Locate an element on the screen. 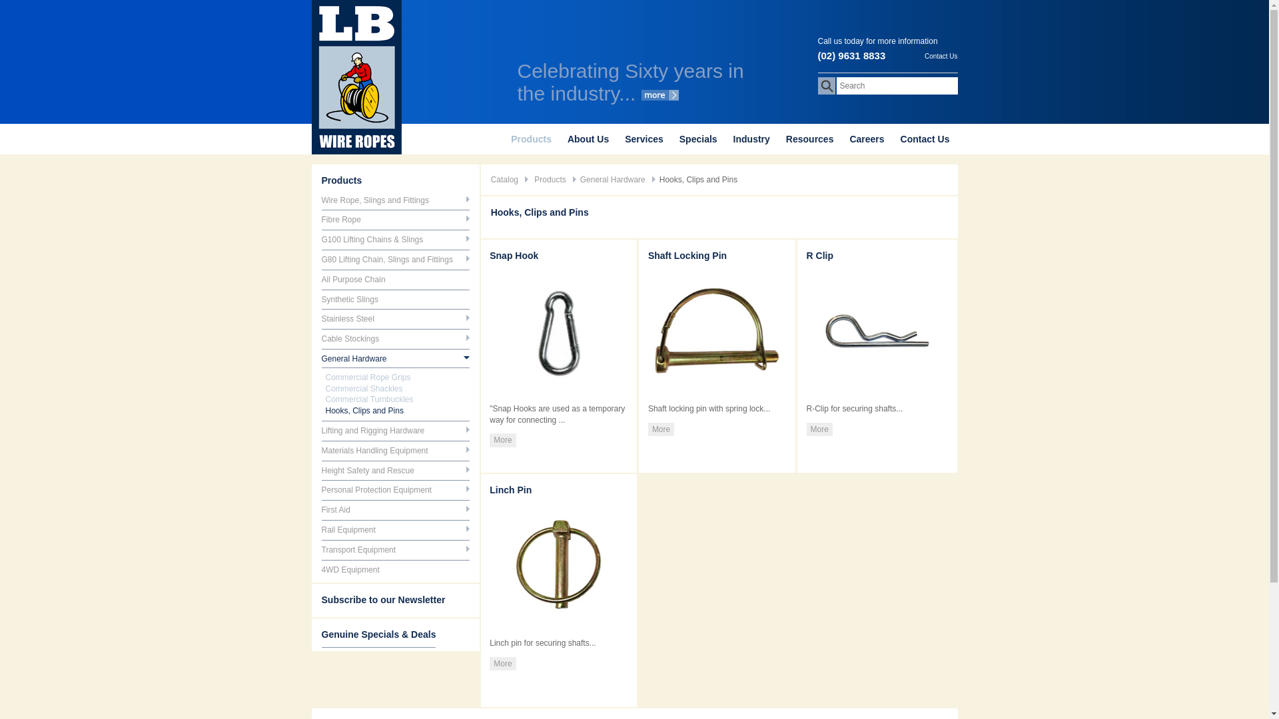 This screenshot has height=719, width=1279. More is located at coordinates (819, 429).